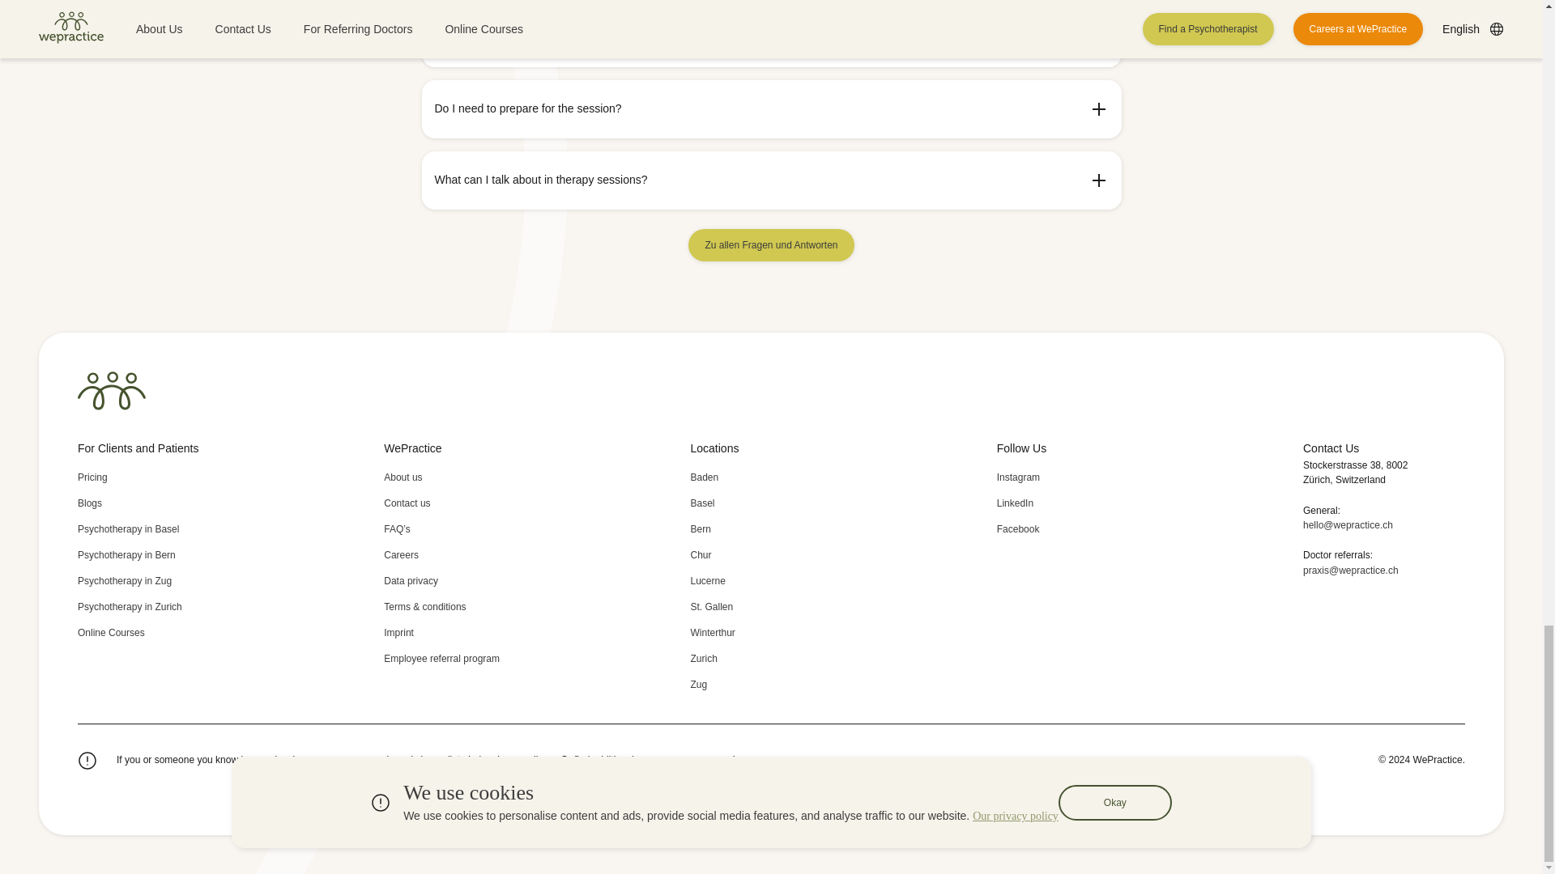 This screenshot has height=874, width=1555. Describe the element at coordinates (159, 477) in the screenshot. I see `Pricing` at that location.